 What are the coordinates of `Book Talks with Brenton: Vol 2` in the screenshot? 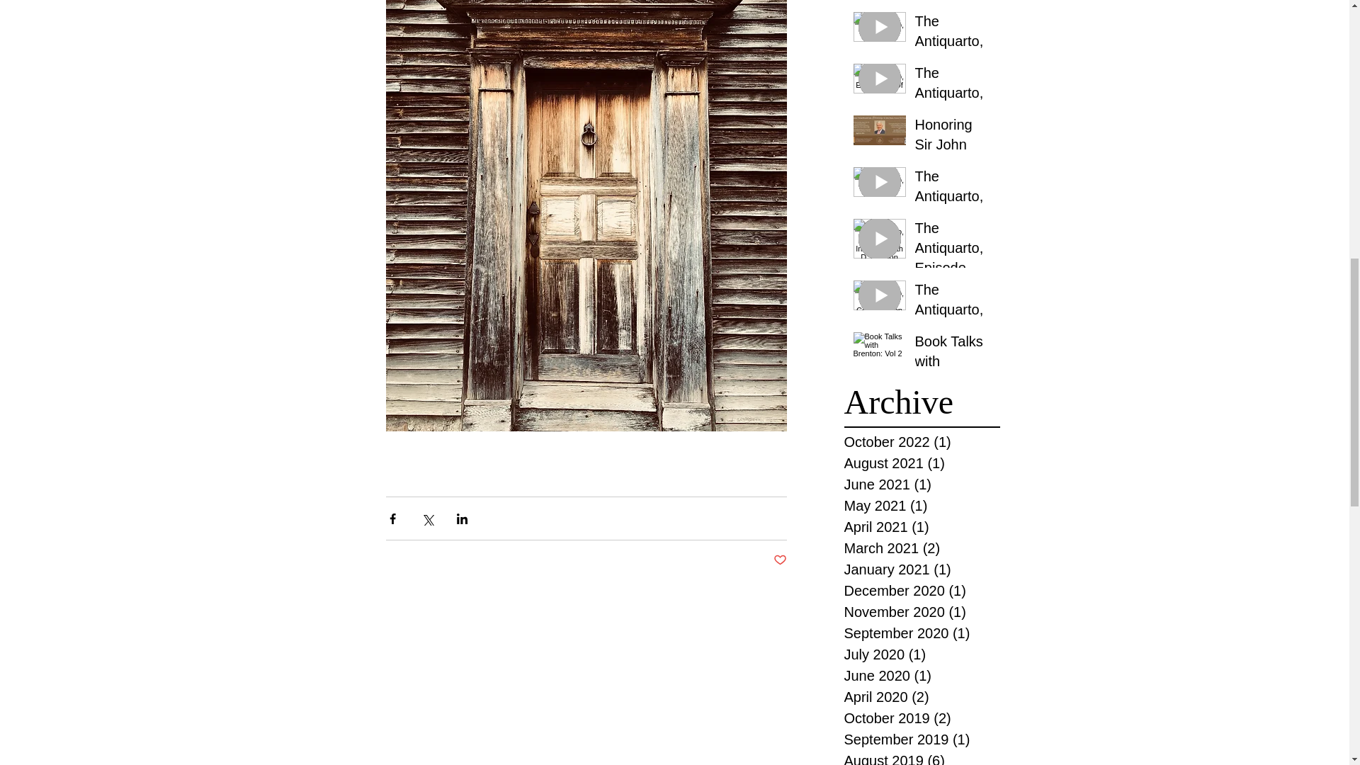 It's located at (953, 364).